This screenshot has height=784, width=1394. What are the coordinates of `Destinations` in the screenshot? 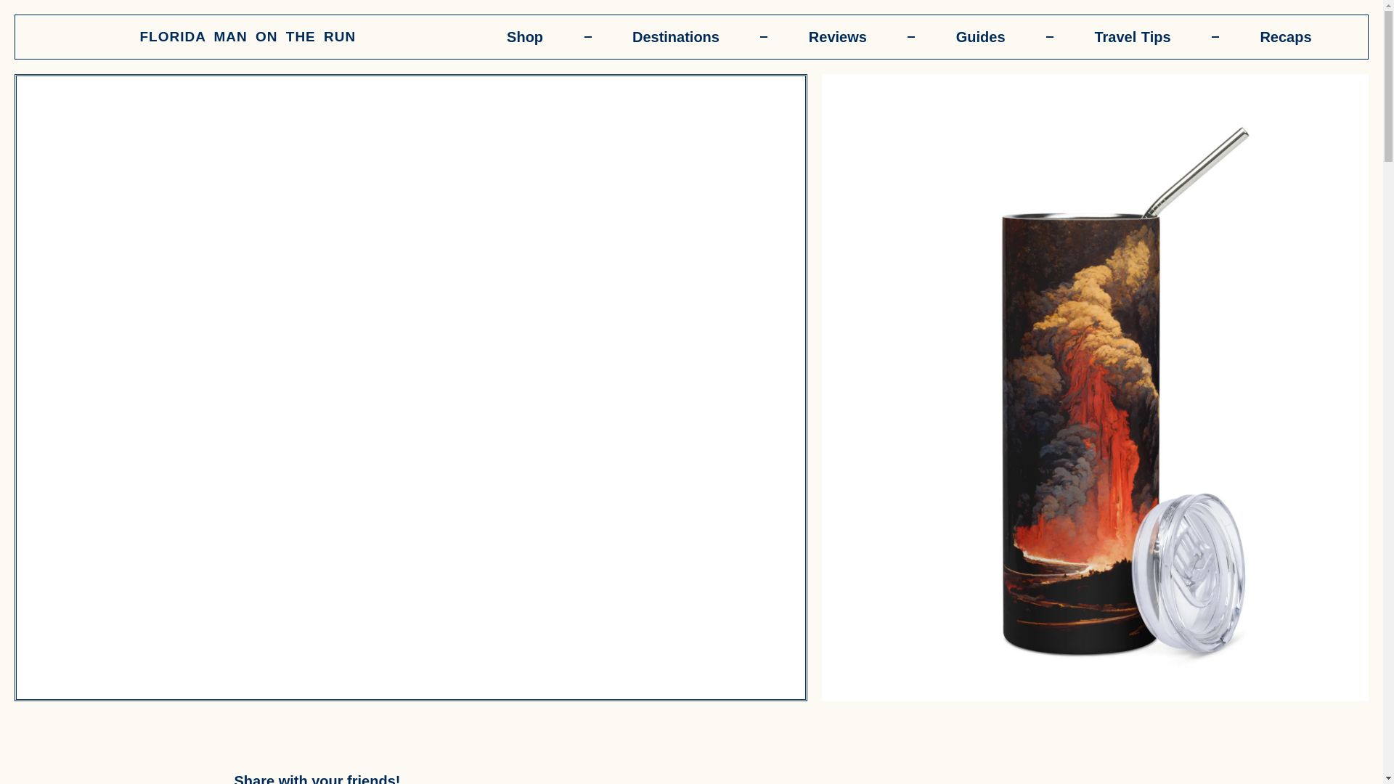 It's located at (676, 36).